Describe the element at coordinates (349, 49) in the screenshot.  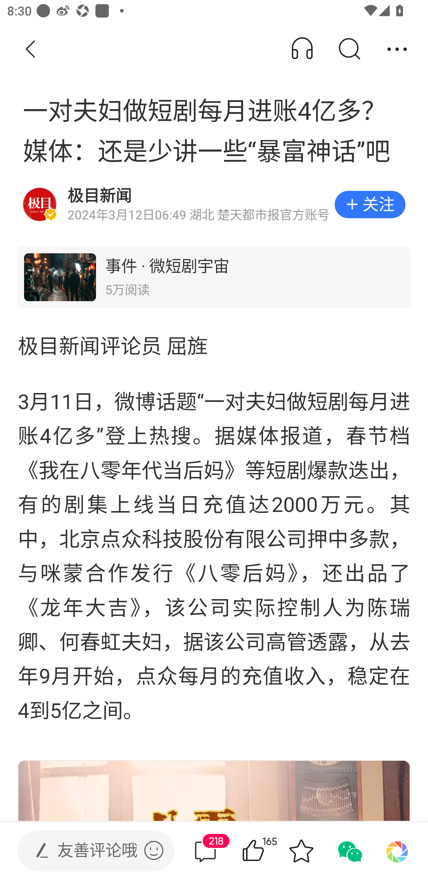
I see `搜索 ` at that location.